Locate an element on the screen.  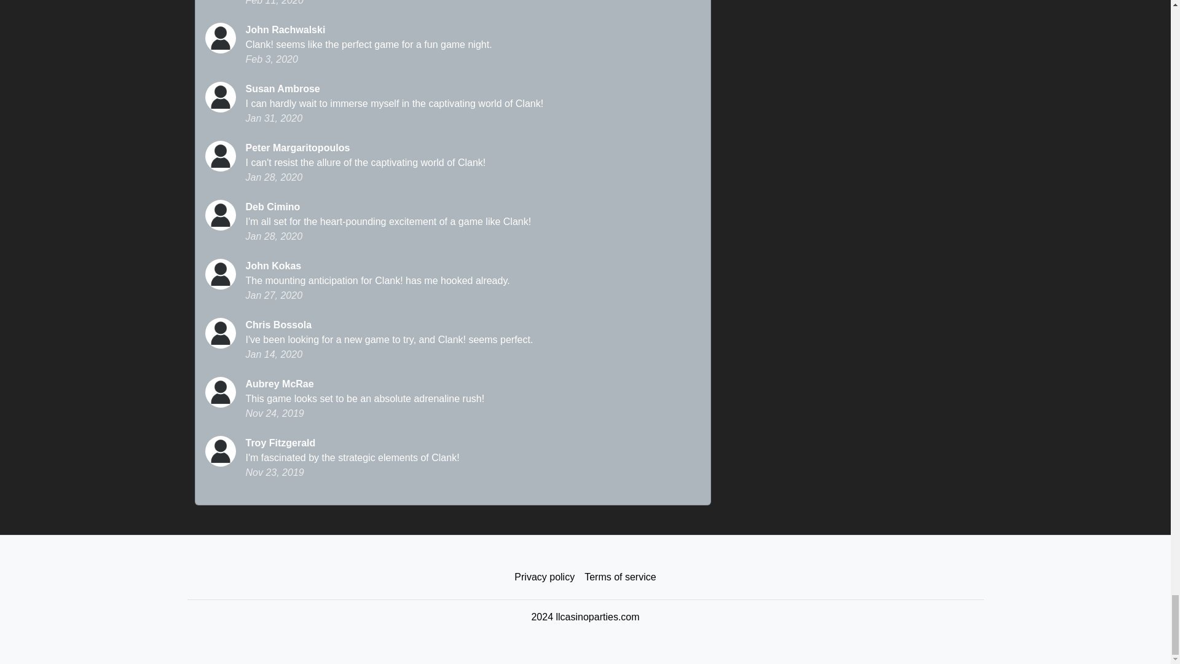
Privacy policy is located at coordinates (545, 577).